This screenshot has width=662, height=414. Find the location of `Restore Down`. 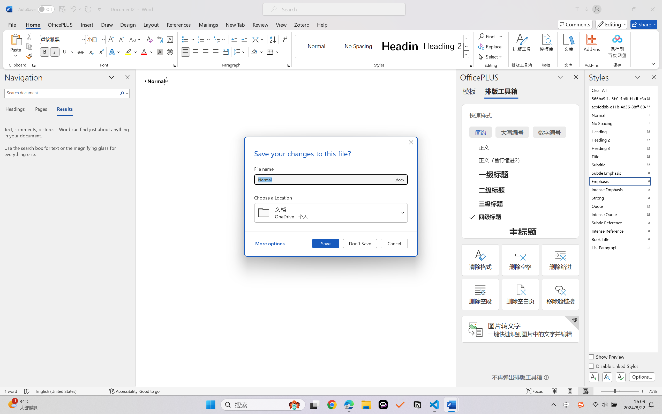

Restore Down is located at coordinates (634, 9).